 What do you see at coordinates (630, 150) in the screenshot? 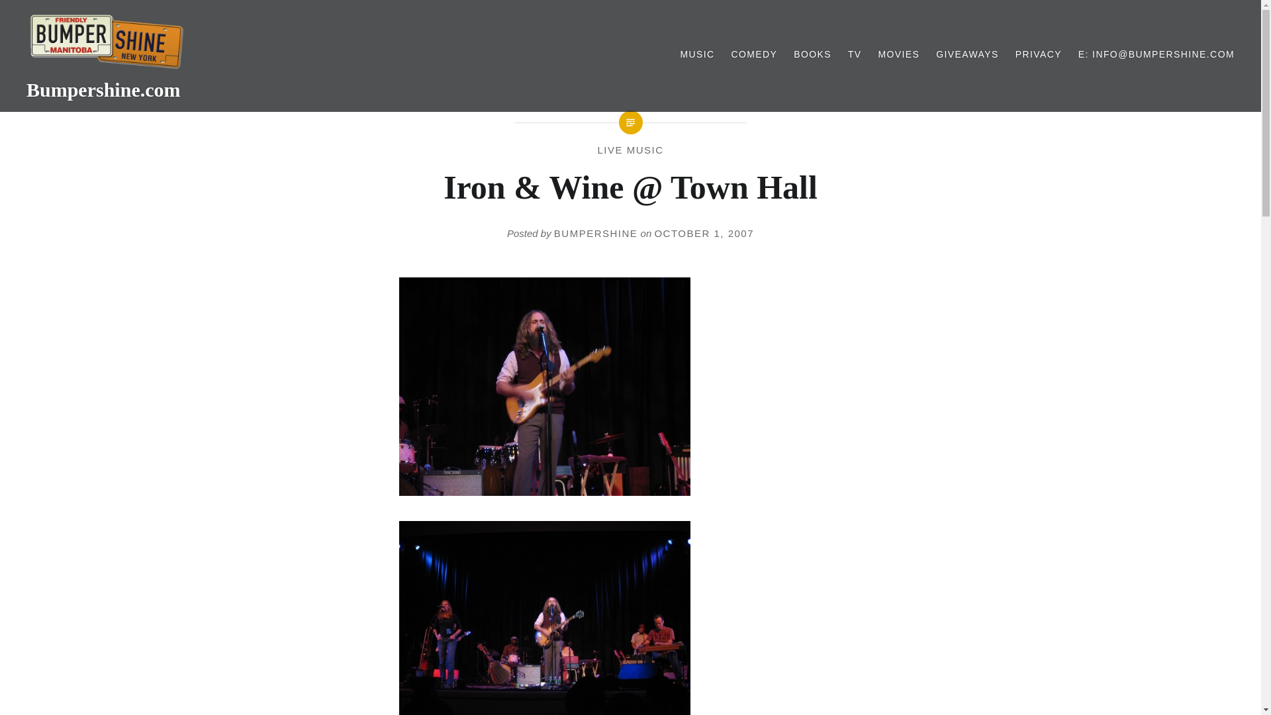
I see `LIVE MUSIC` at bounding box center [630, 150].